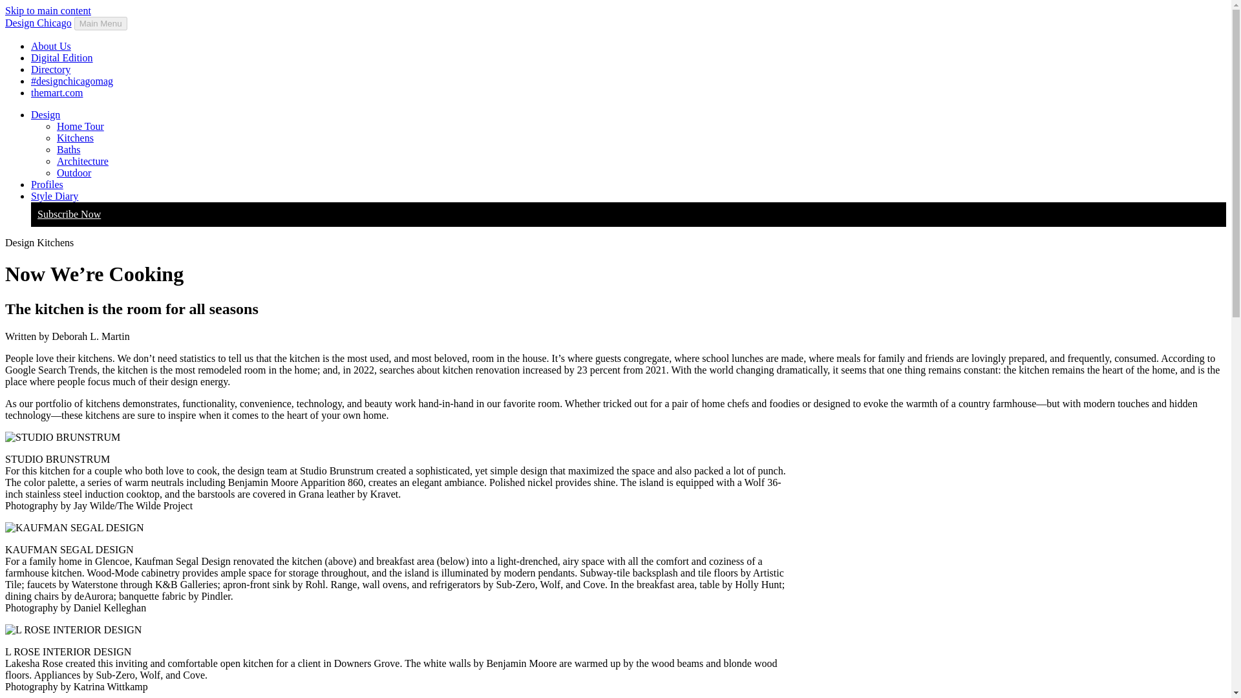 The image size is (1241, 698). I want to click on Show Main Menu, so click(101, 23).